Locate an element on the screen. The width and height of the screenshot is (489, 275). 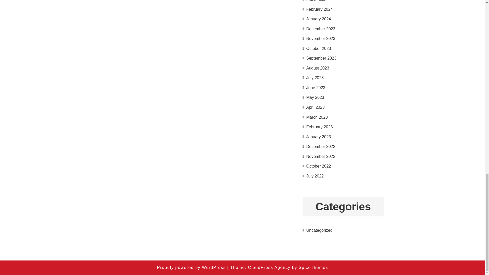
December 2022 is located at coordinates (320, 147).